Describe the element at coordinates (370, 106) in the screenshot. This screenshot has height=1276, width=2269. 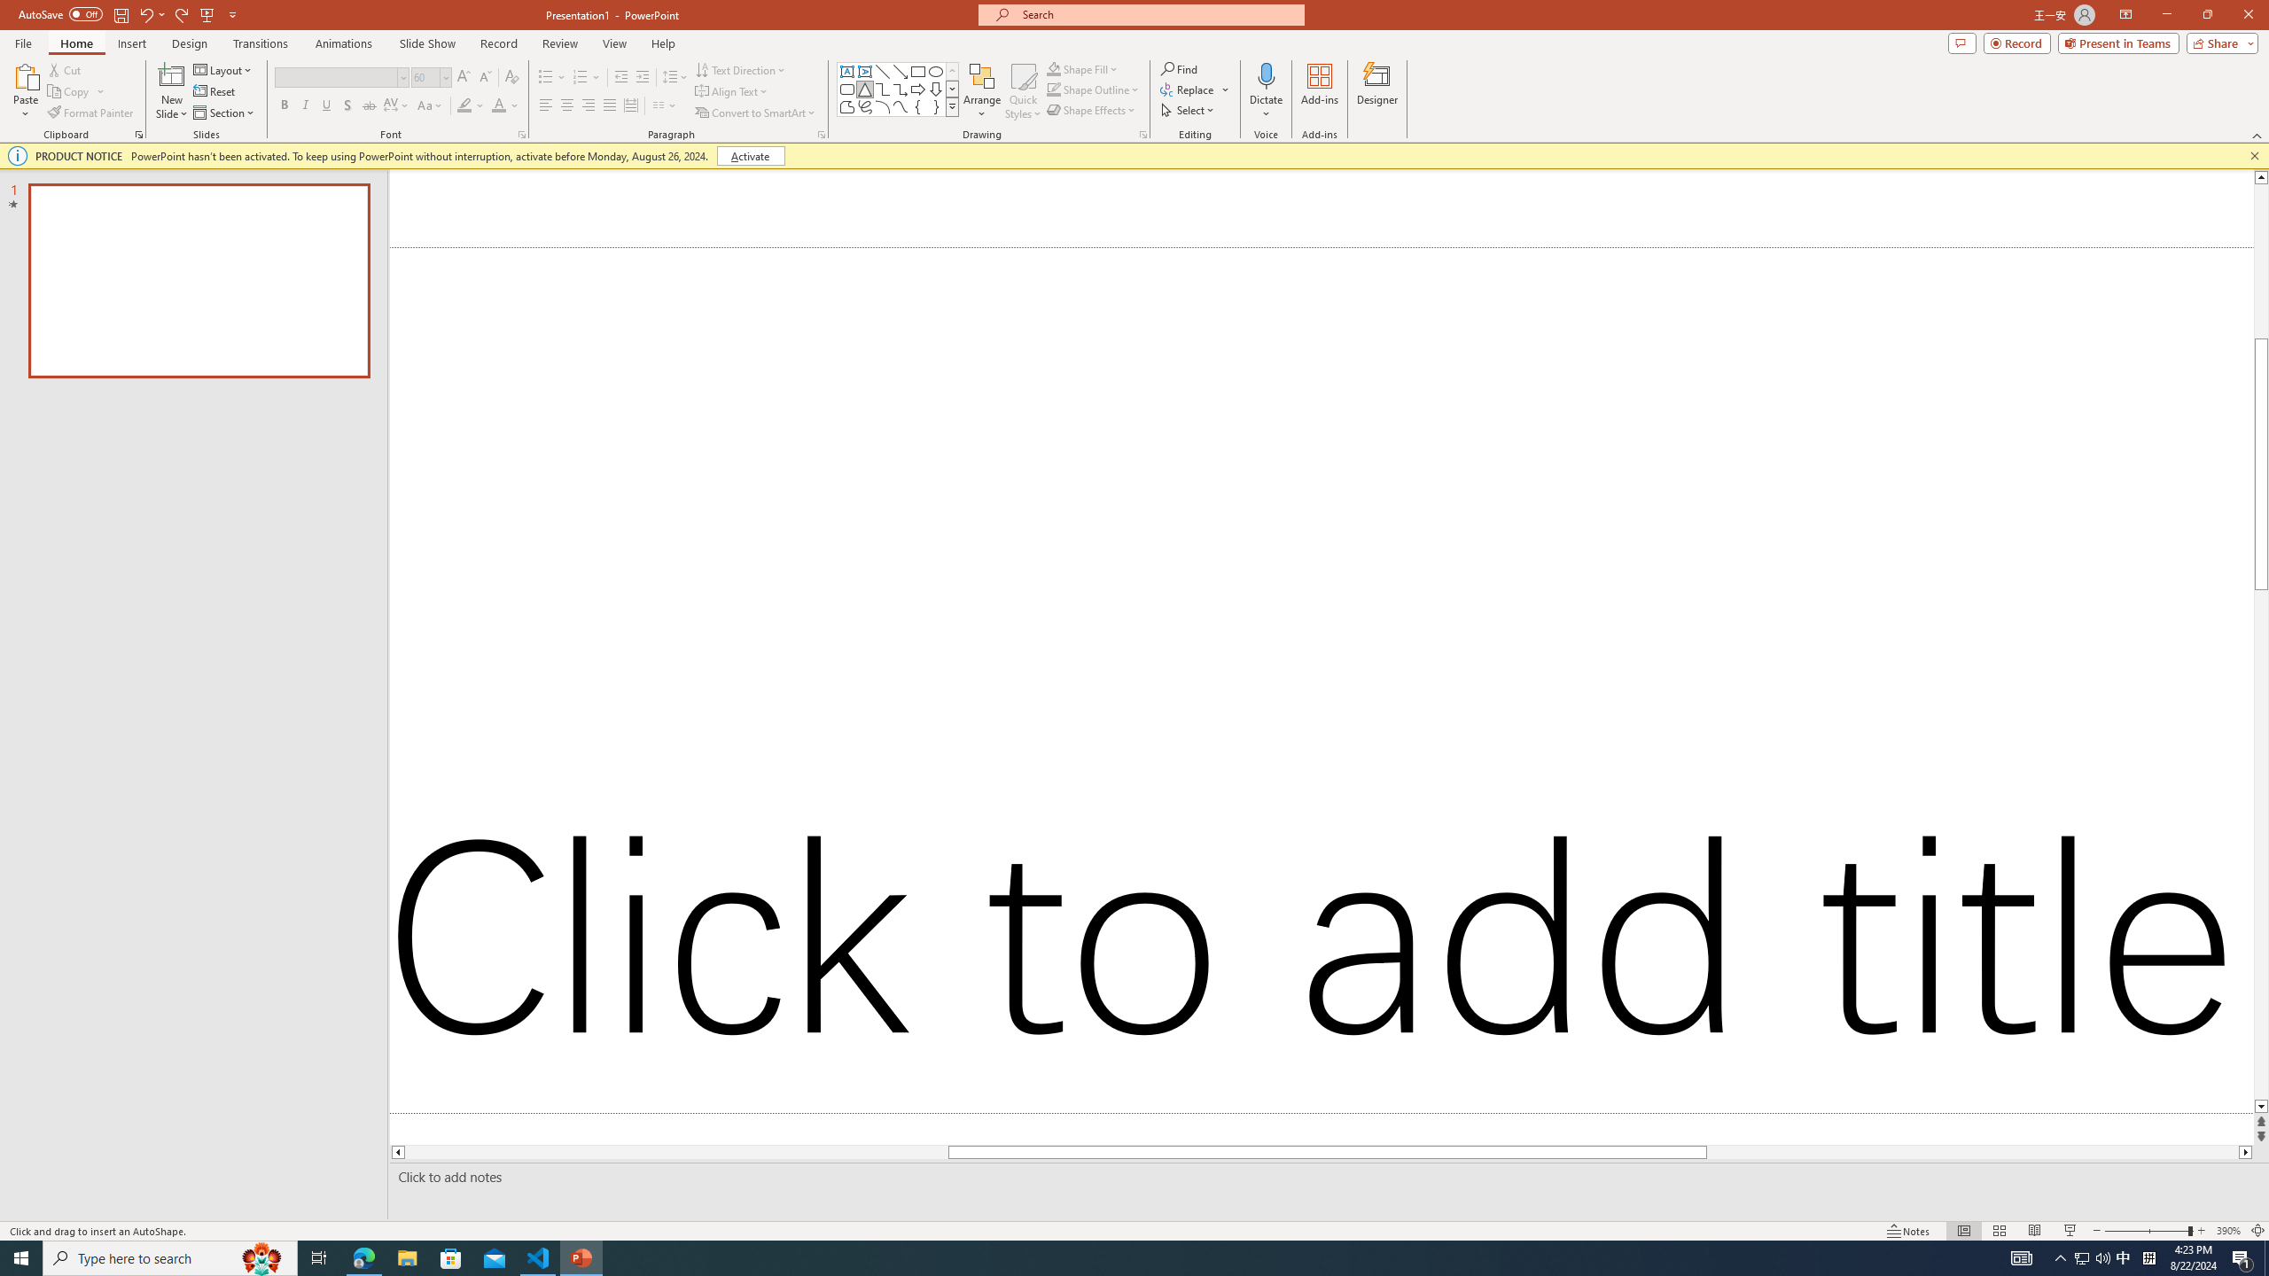
I see `Strikethrough` at that location.